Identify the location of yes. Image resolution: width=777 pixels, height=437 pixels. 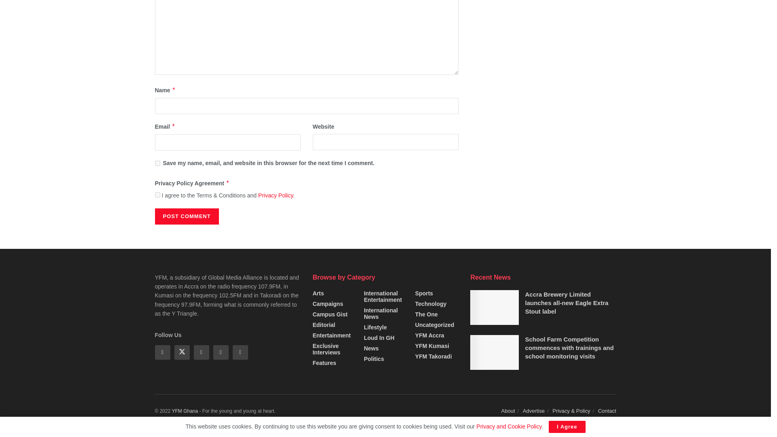
(157, 163).